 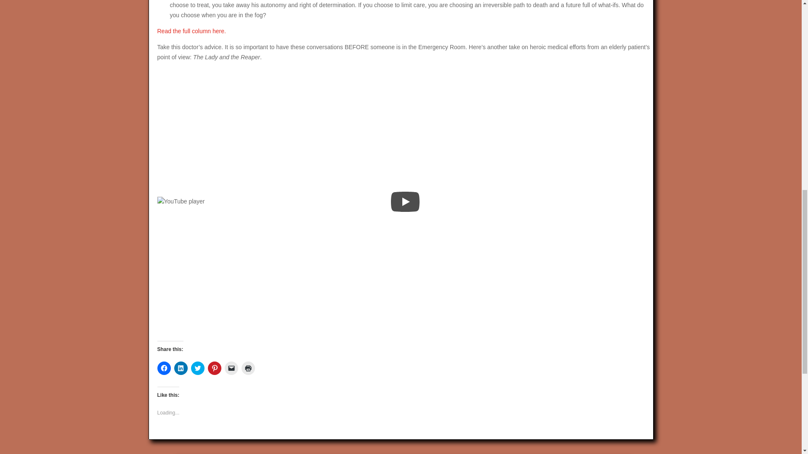 I want to click on Click to share on Facebook, so click(x=164, y=368).